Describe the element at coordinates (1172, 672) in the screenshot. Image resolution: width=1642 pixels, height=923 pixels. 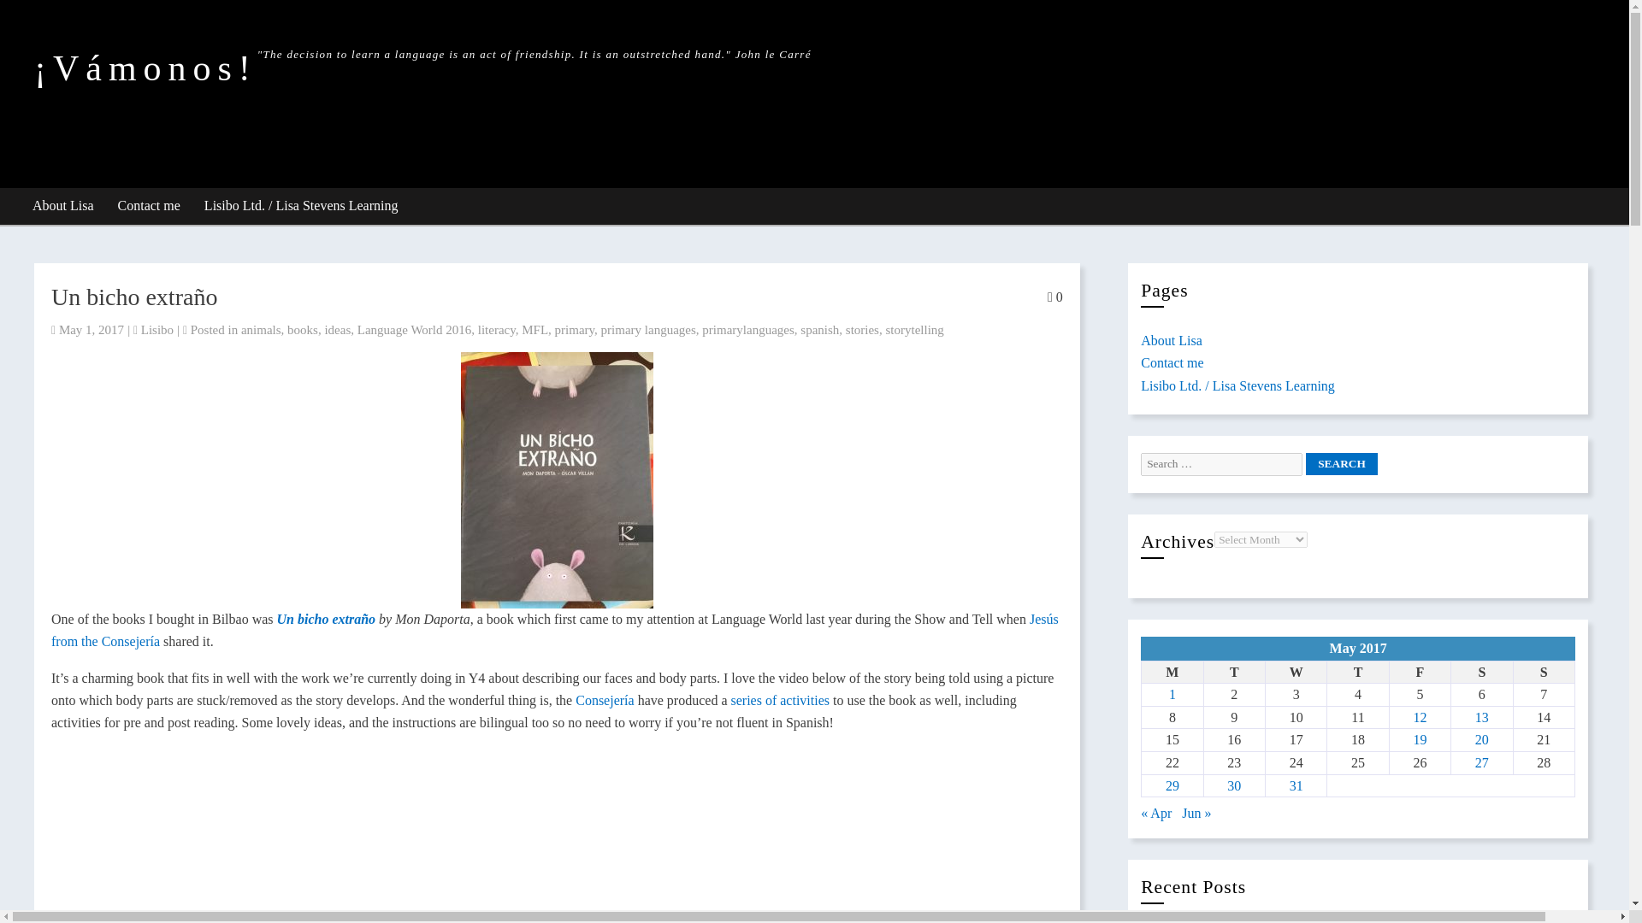
I see `Monday` at that location.